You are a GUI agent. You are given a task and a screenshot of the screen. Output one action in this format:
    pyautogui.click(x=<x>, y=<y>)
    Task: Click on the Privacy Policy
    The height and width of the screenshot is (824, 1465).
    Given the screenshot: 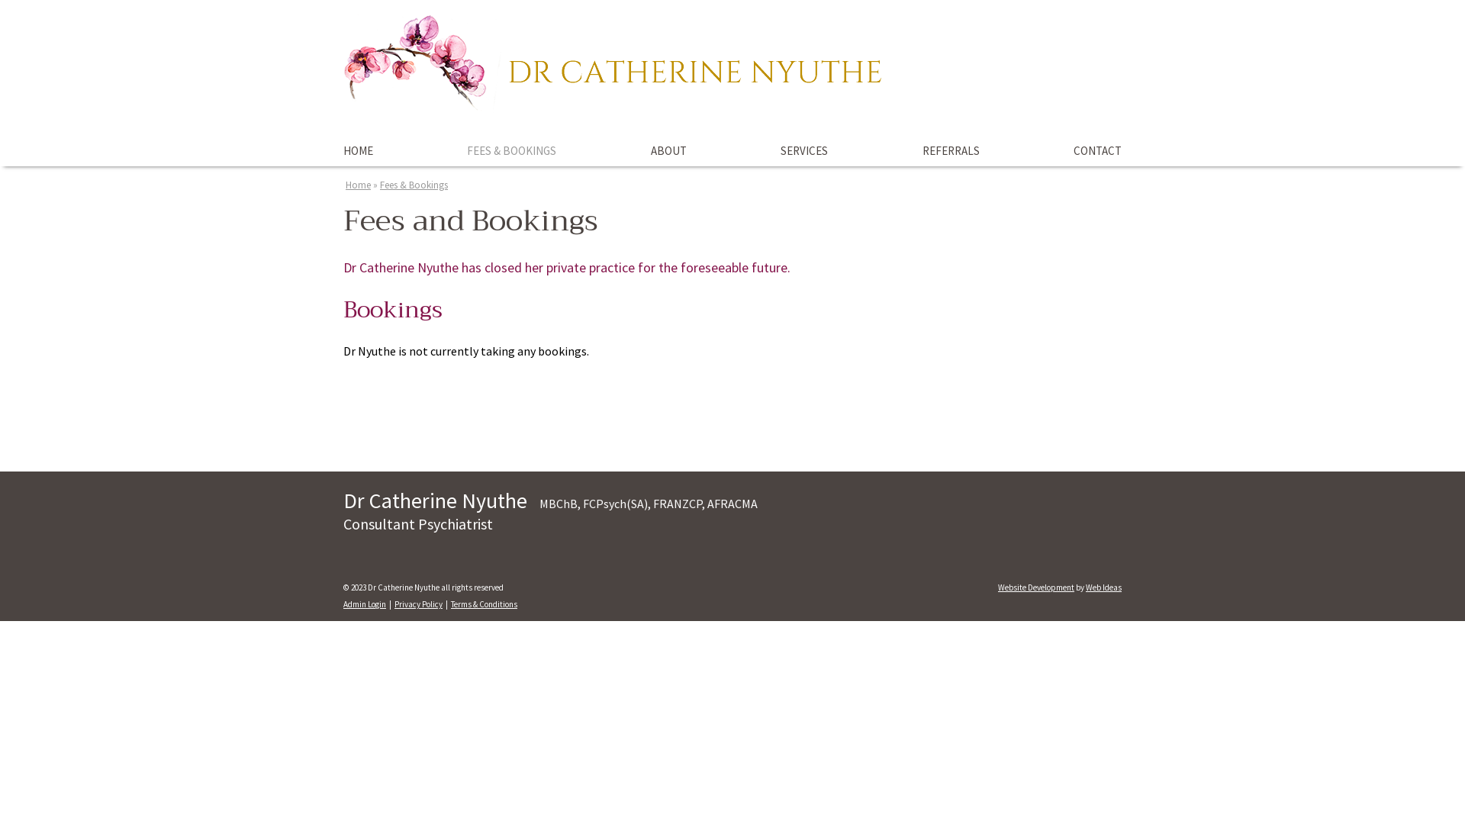 What is the action you would take?
    pyautogui.click(x=418, y=604)
    